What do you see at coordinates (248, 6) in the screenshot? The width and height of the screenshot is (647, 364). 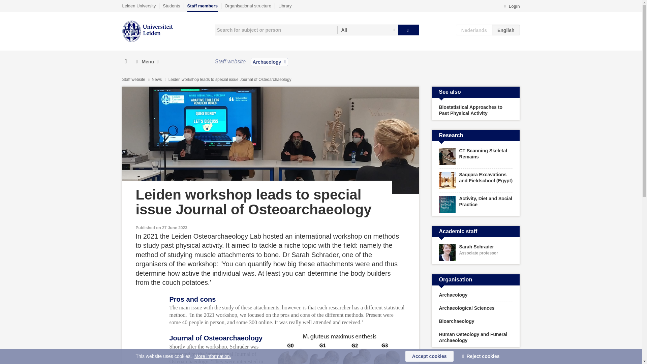 I see `Organisational structure` at bounding box center [248, 6].